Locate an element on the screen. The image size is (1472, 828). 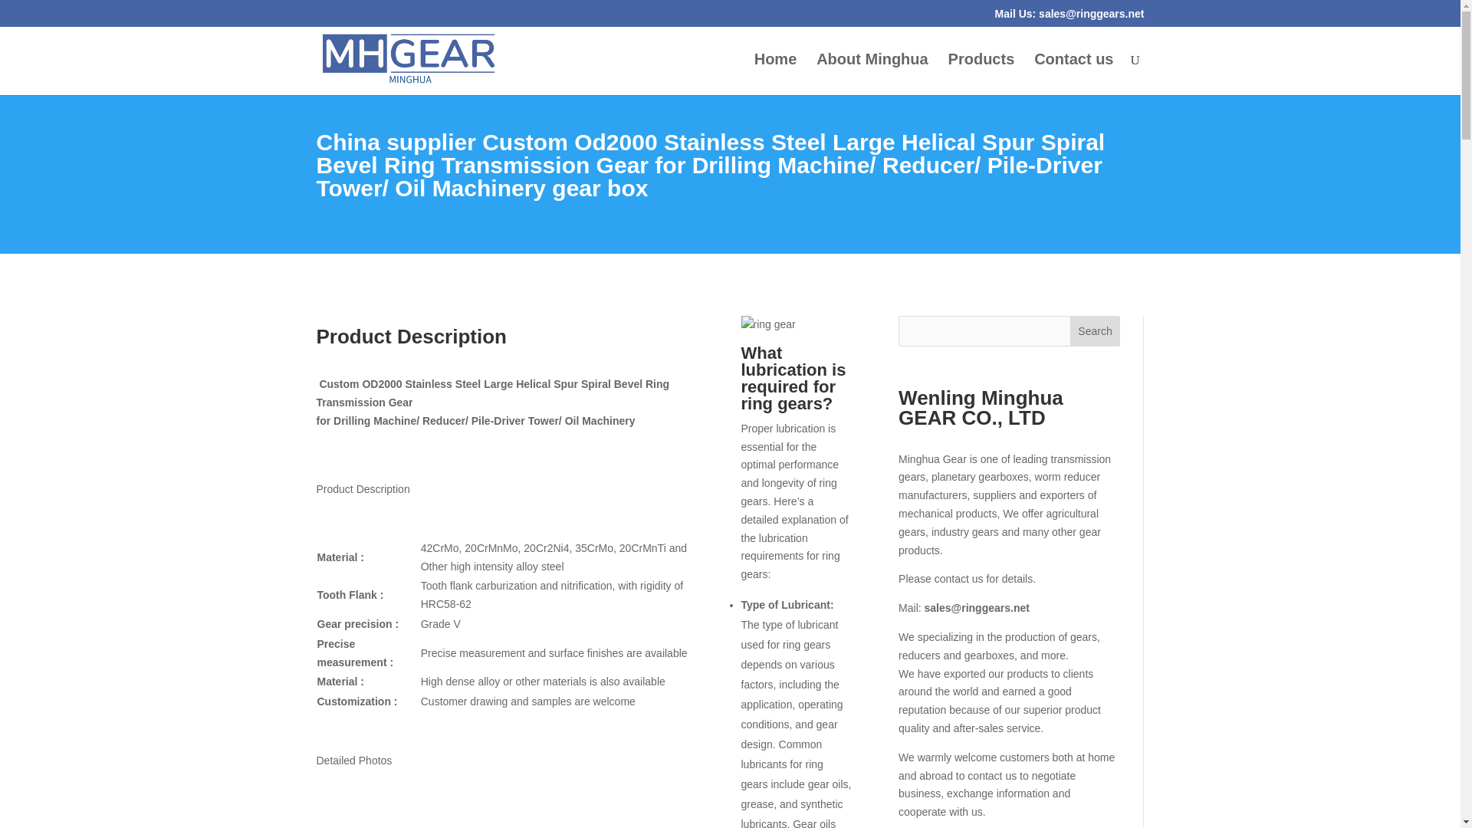
About Minghua is located at coordinates (872, 74).